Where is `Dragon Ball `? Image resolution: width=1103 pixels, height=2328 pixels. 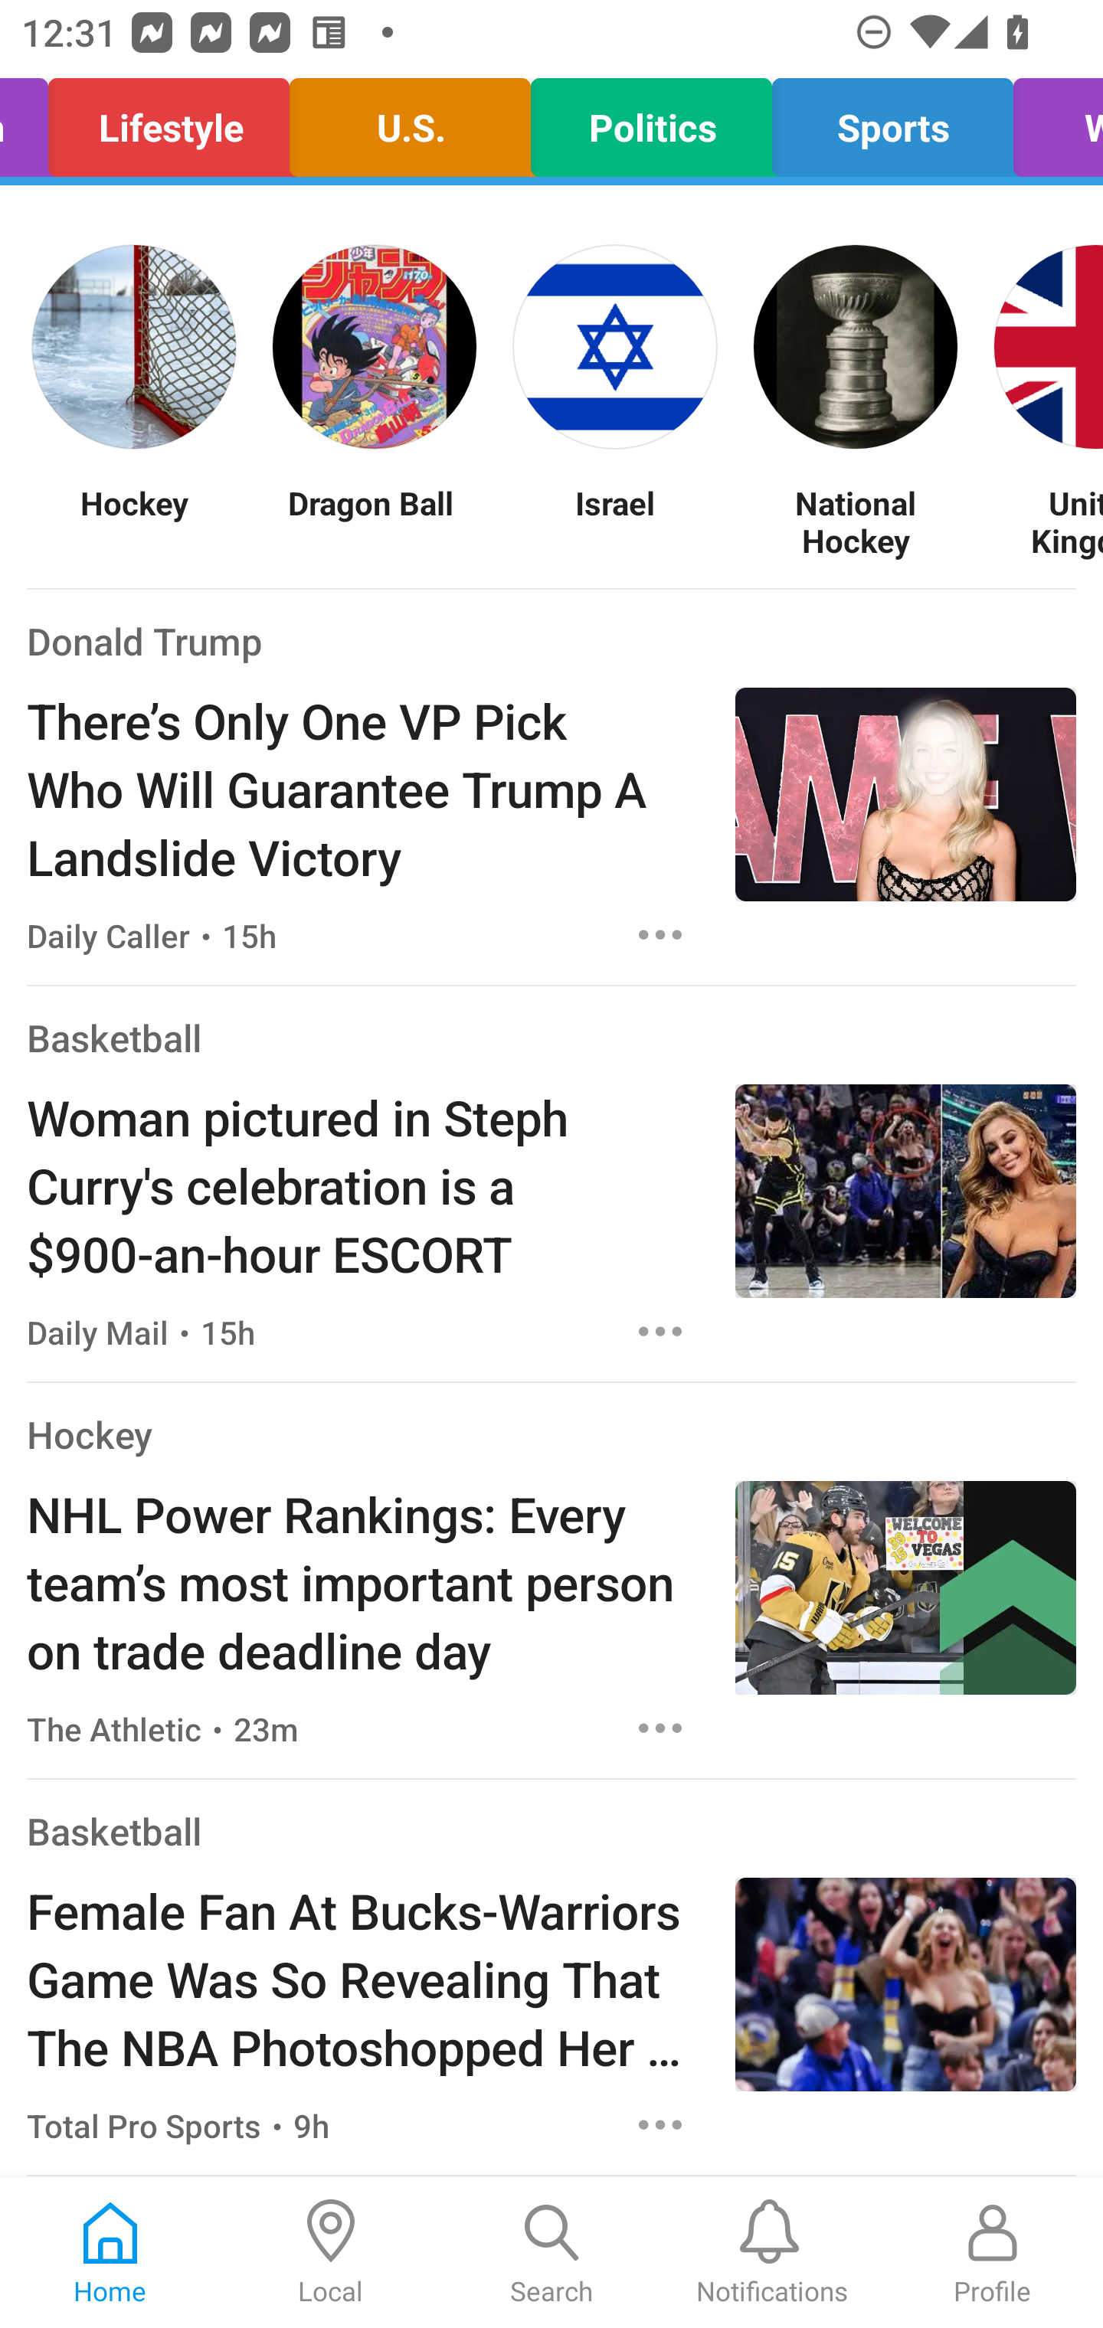
Dragon Ball  is located at coordinates (374, 521).